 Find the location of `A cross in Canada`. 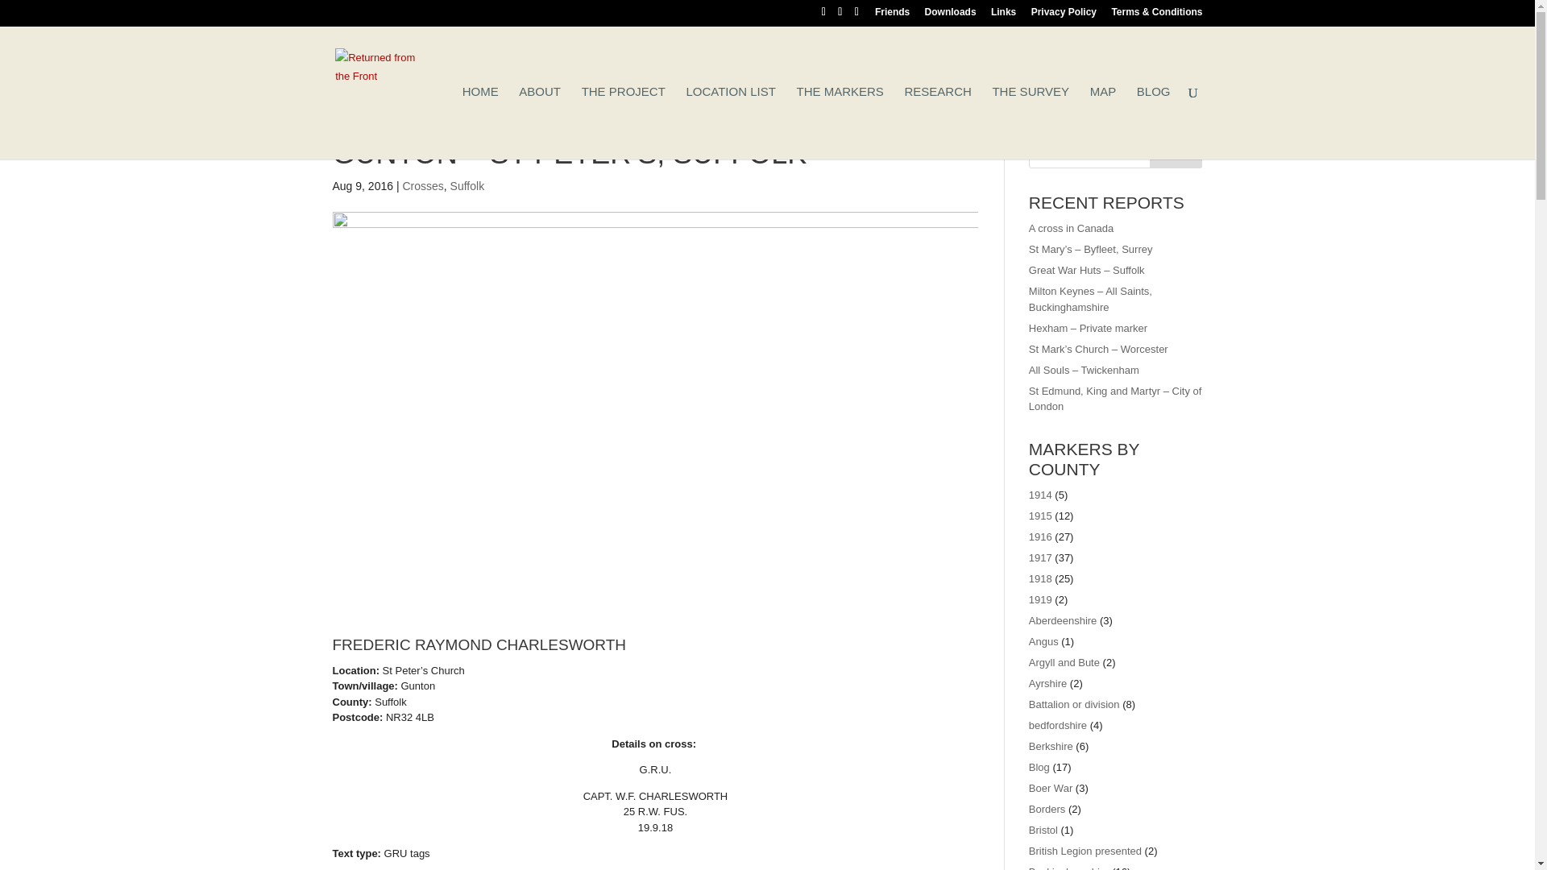

A cross in Canada is located at coordinates (1071, 228).